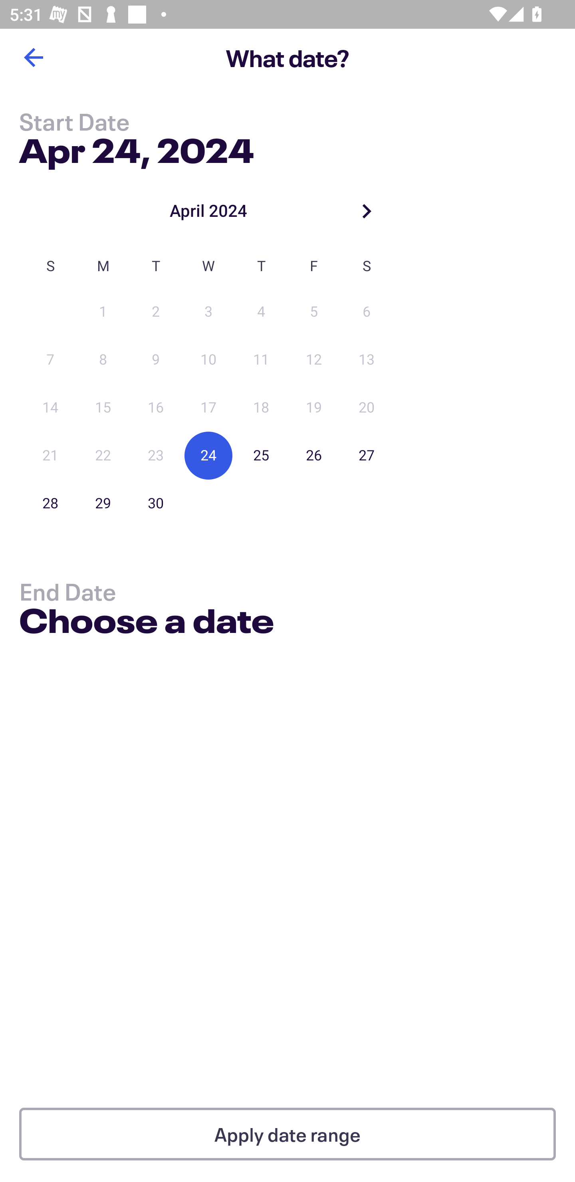 This screenshot has height=1182, width=575. Describe the element at coordinates (367, 408) in the screenshot. I see `20 20 April 2024` at that location.